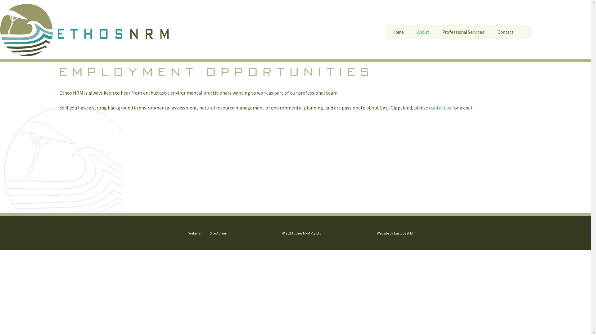 The image size is (596, 335). Describe the element at coordinates (463, 32) in the screenshot. I see `Professional Services` at that location.